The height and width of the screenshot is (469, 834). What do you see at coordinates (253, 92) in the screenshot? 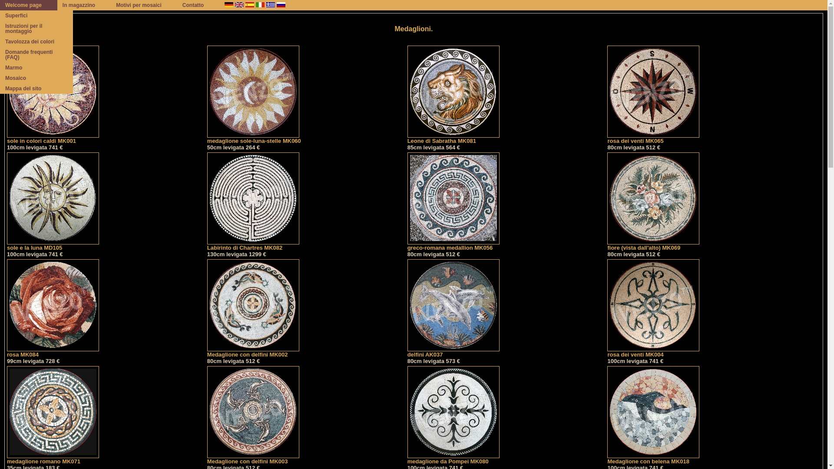
I see `Mosaico medaglione sole-luna-stelle` at bounding box center [253, 92].